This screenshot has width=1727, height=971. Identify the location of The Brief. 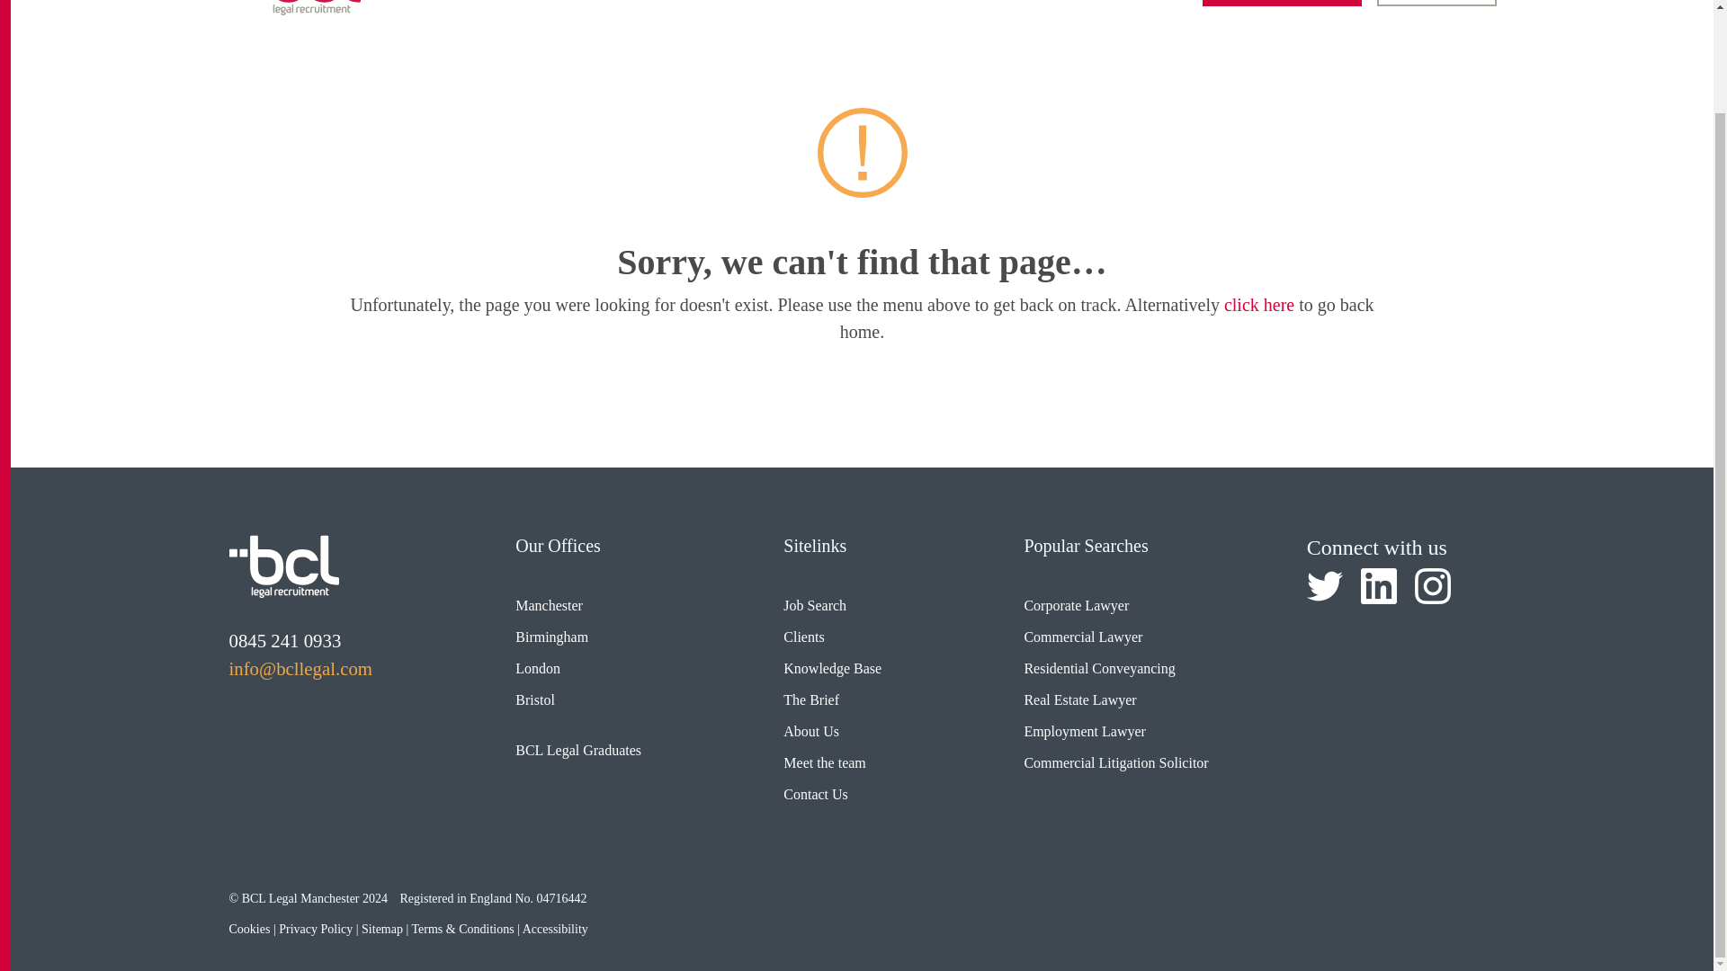
(1147, 1).